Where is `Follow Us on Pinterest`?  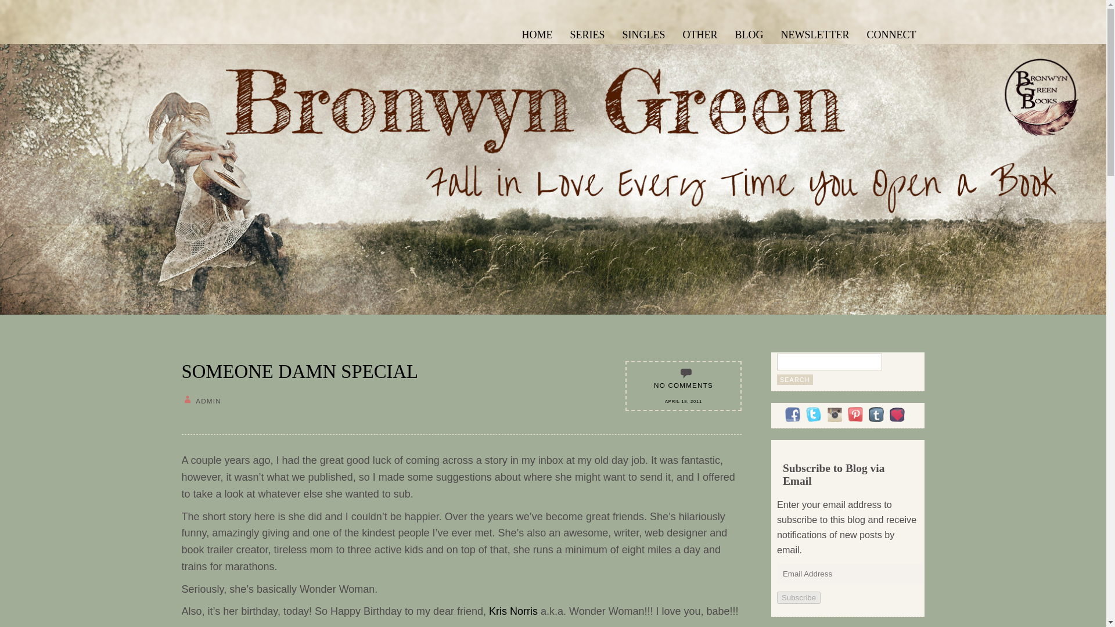 Follow Us on Pinterest is located at coordinates (855, 414).